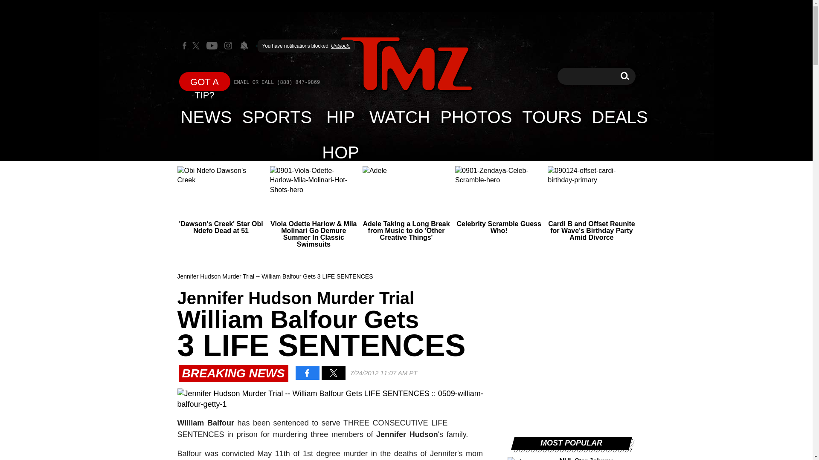 Image resolution: width=819 pixels, height=460 pixels. I want to click on DEALS, so click(620, 117).